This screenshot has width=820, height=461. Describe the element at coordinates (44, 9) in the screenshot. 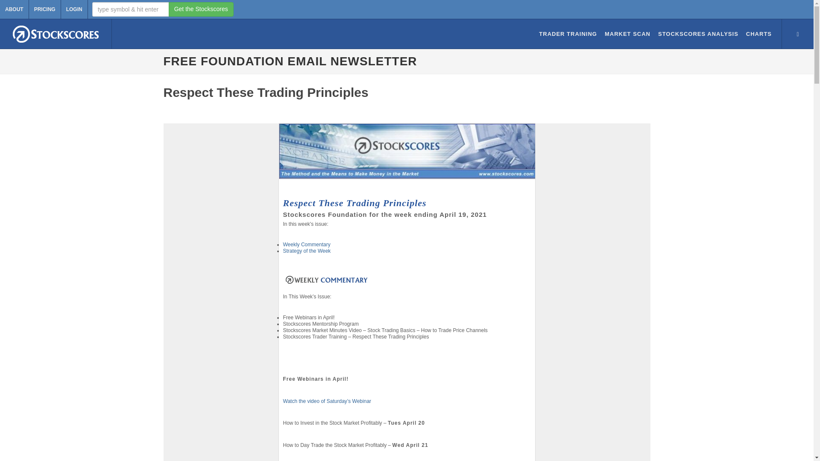

I see `PRICING` at that location.